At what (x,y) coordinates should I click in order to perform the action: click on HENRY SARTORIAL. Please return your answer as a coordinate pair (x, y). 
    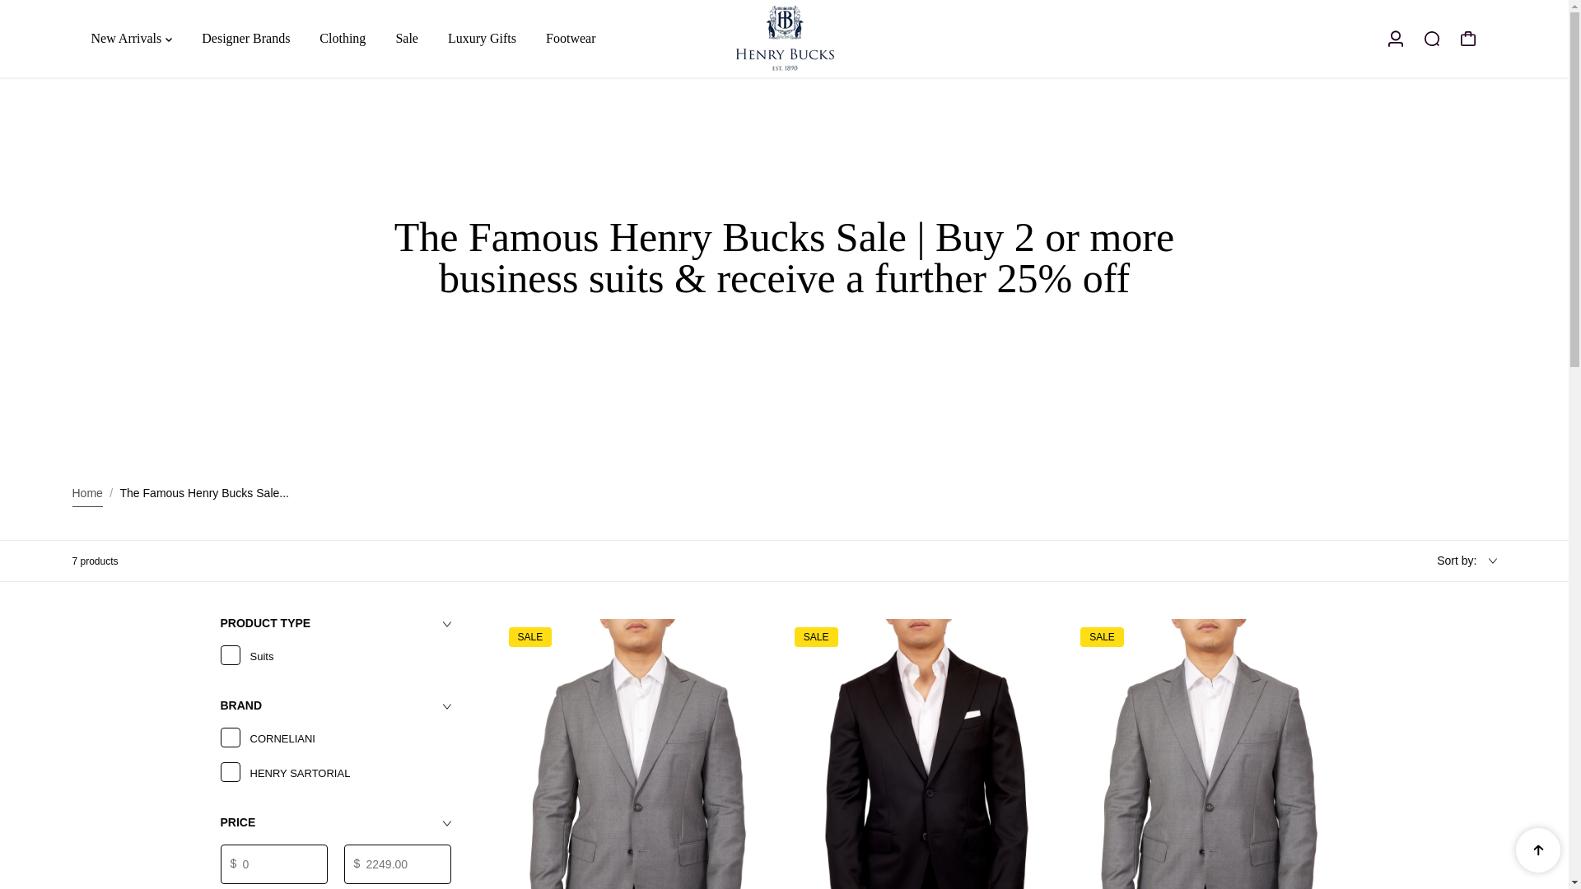
    Looking at the image, I should click on (231, 773).